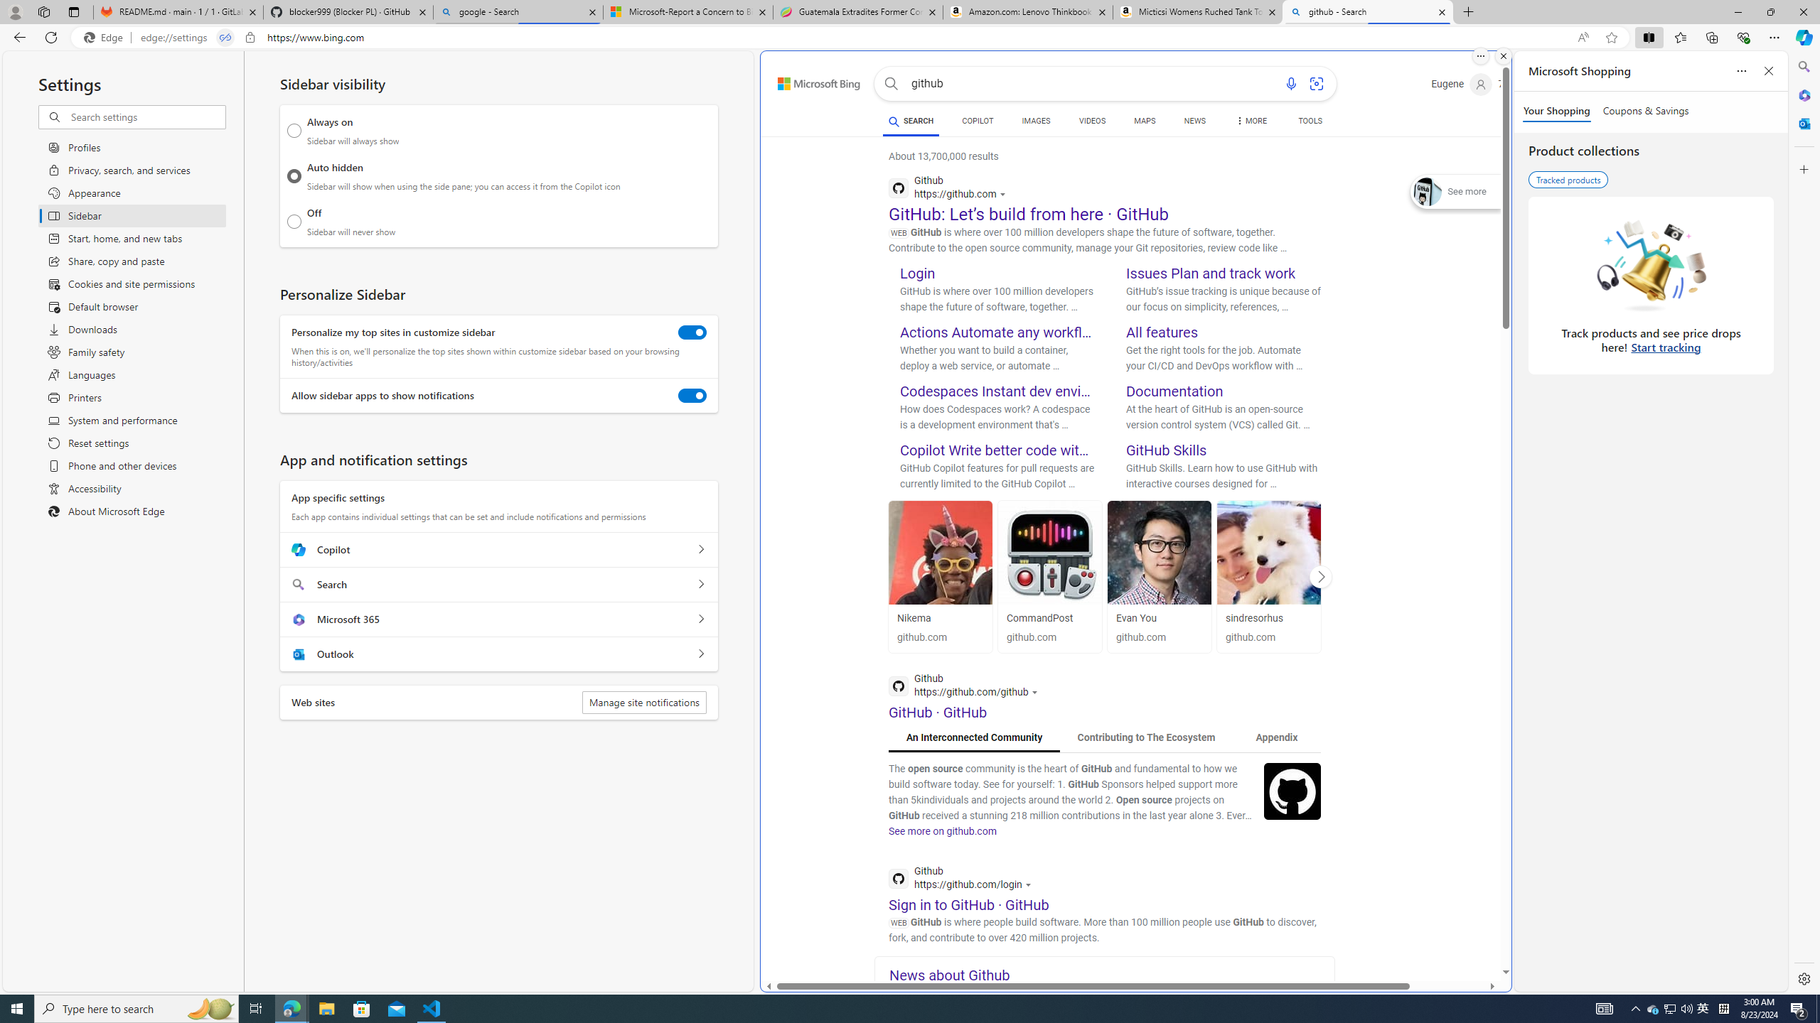 The height and width of the screenshot is (1023, 1820). What do you see at coordinates (1112, 975) in the screenshot?
I see `News about Github` at bounding box center [1112, 975].